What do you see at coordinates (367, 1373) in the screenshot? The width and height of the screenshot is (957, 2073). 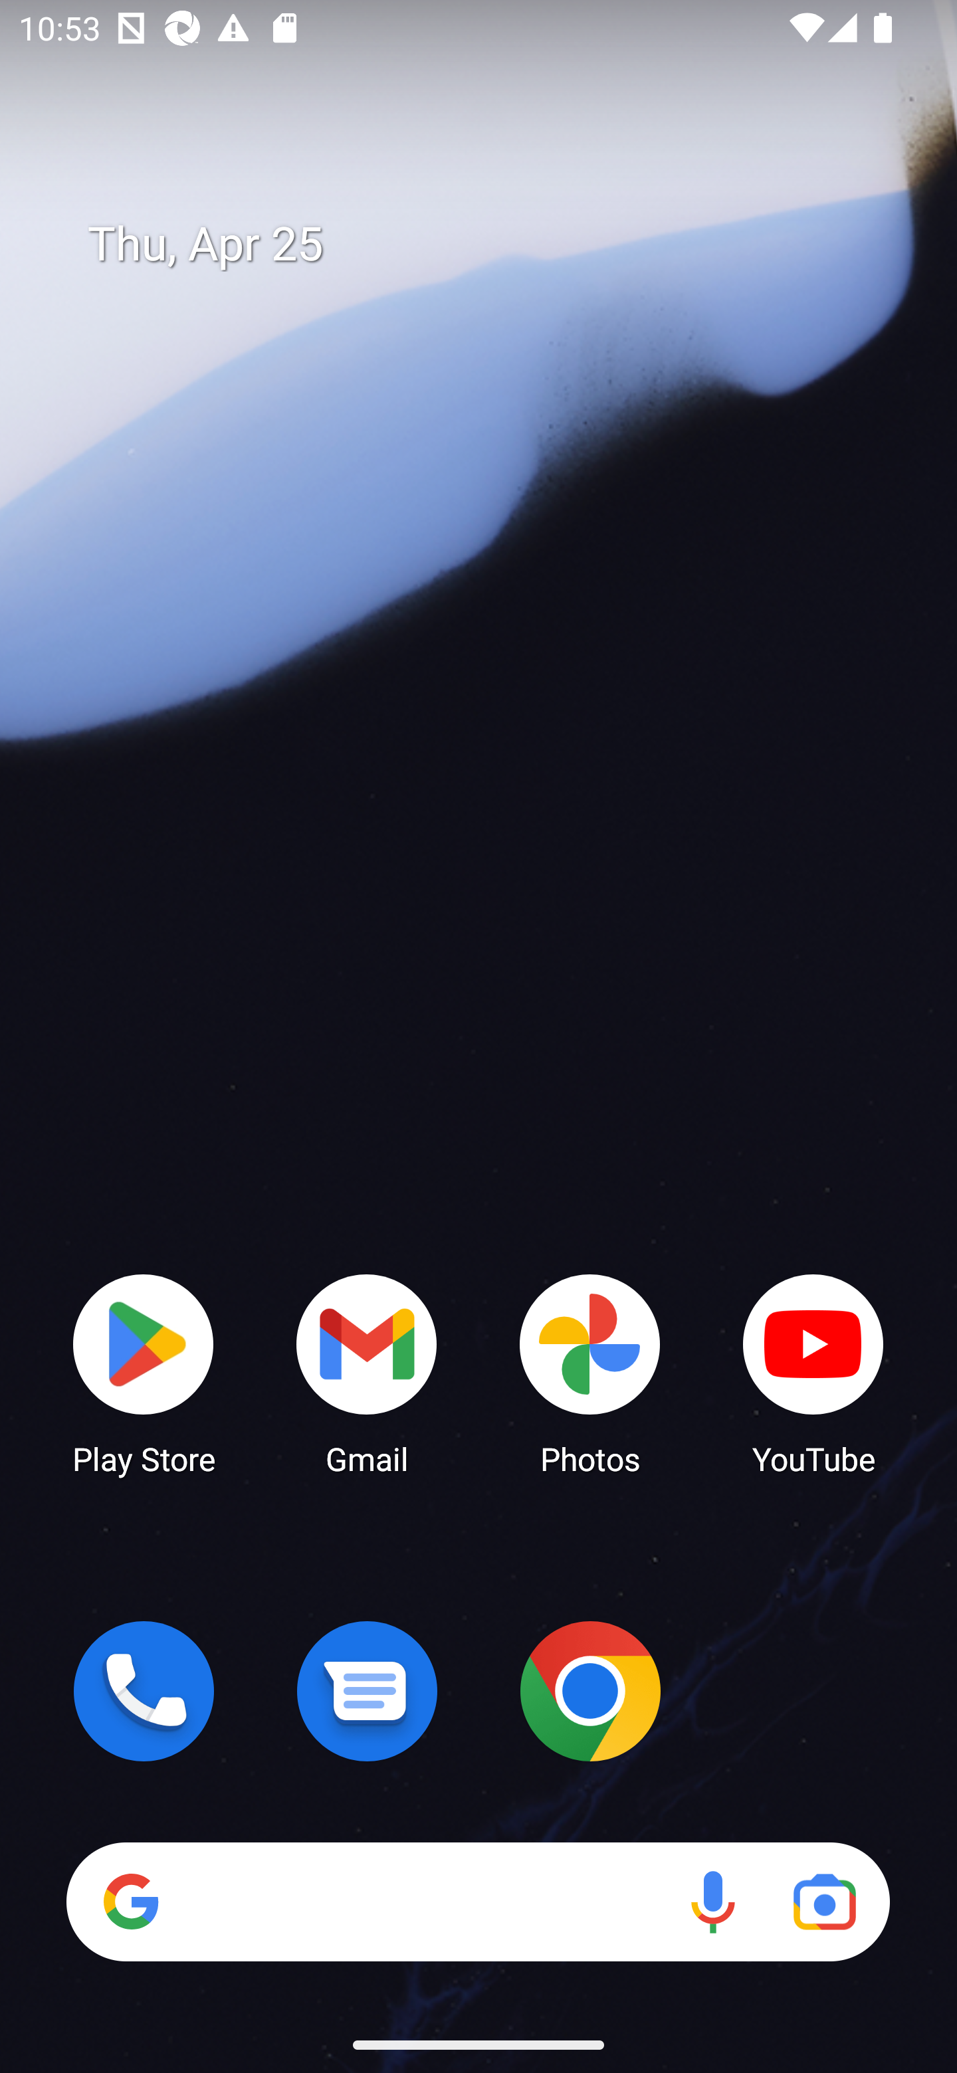 I see `Gmail` at bounding box center [367, 1373].